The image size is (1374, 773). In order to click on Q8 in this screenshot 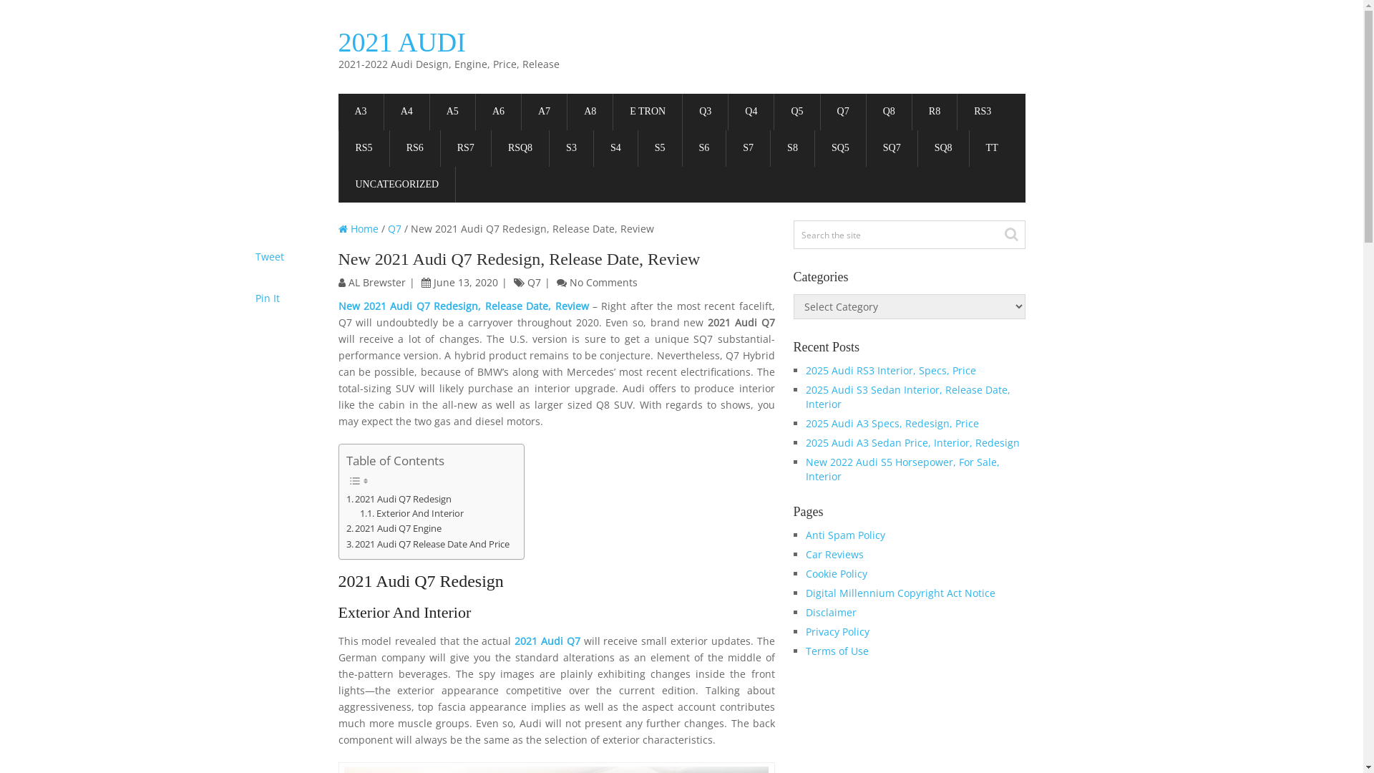, I will do `click(889, 112)`.